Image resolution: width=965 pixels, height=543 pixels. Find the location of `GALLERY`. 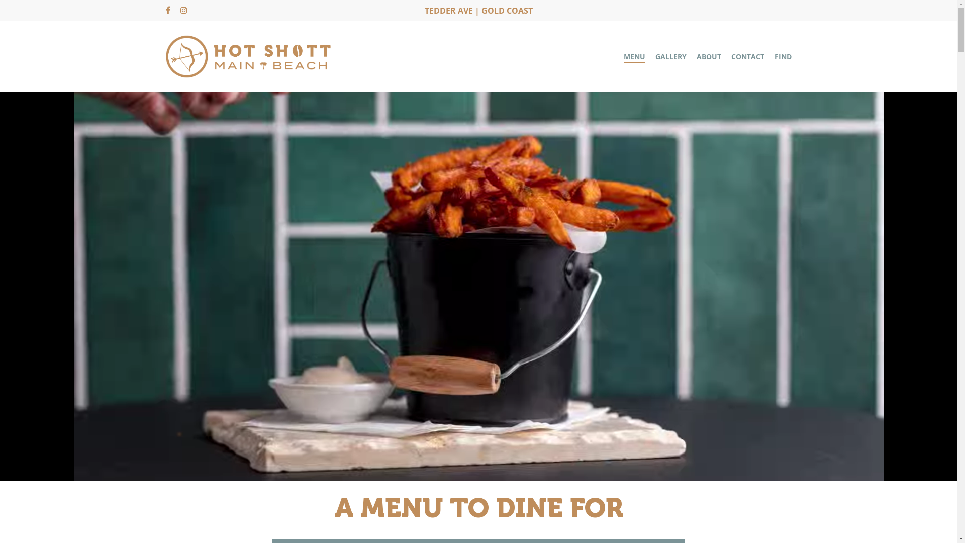

GALLERY is located at coordinates (671, 56).